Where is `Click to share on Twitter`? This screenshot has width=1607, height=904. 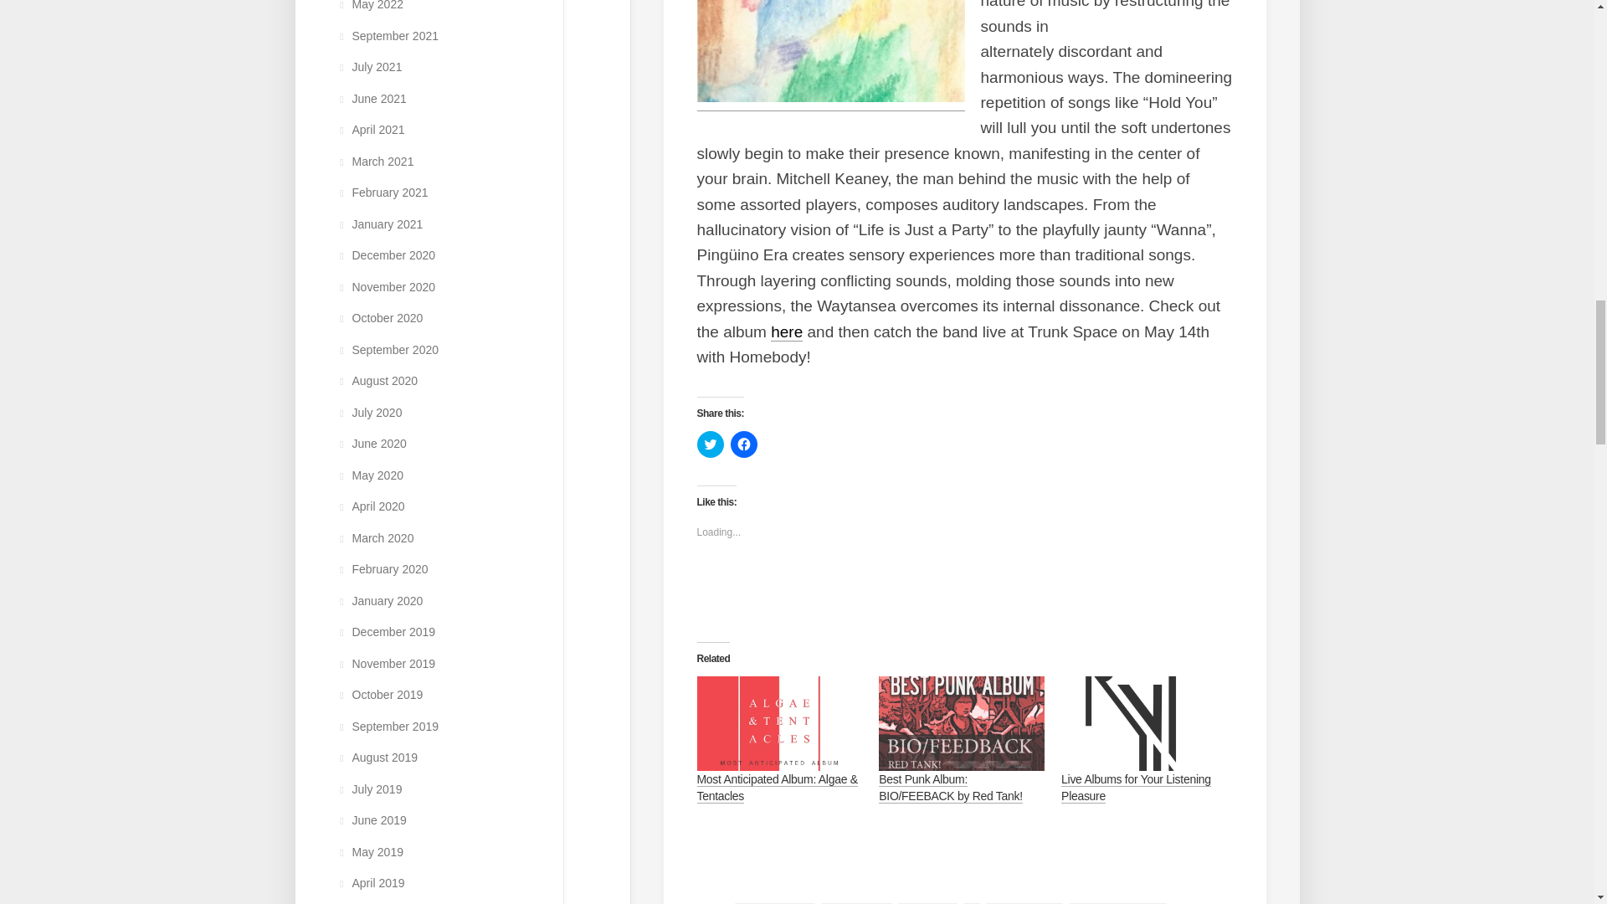 Click to share on Twitter is located at coordinates (710, 444).